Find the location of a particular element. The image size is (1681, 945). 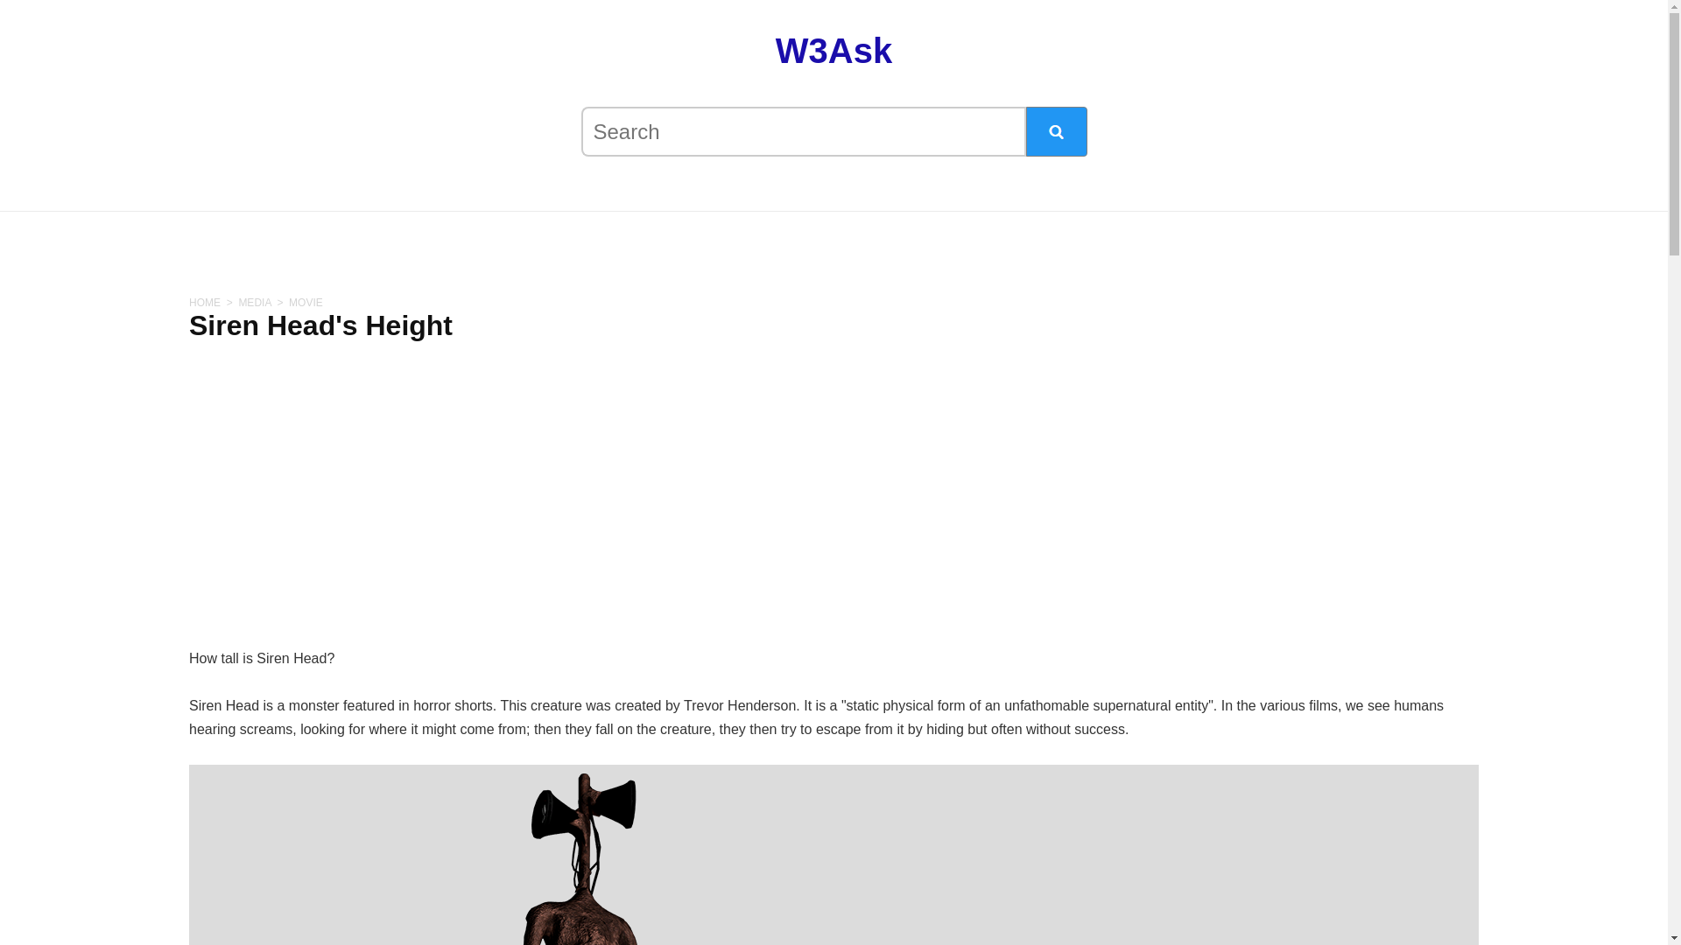

Advertisement is located at coordinates (1579, 868).